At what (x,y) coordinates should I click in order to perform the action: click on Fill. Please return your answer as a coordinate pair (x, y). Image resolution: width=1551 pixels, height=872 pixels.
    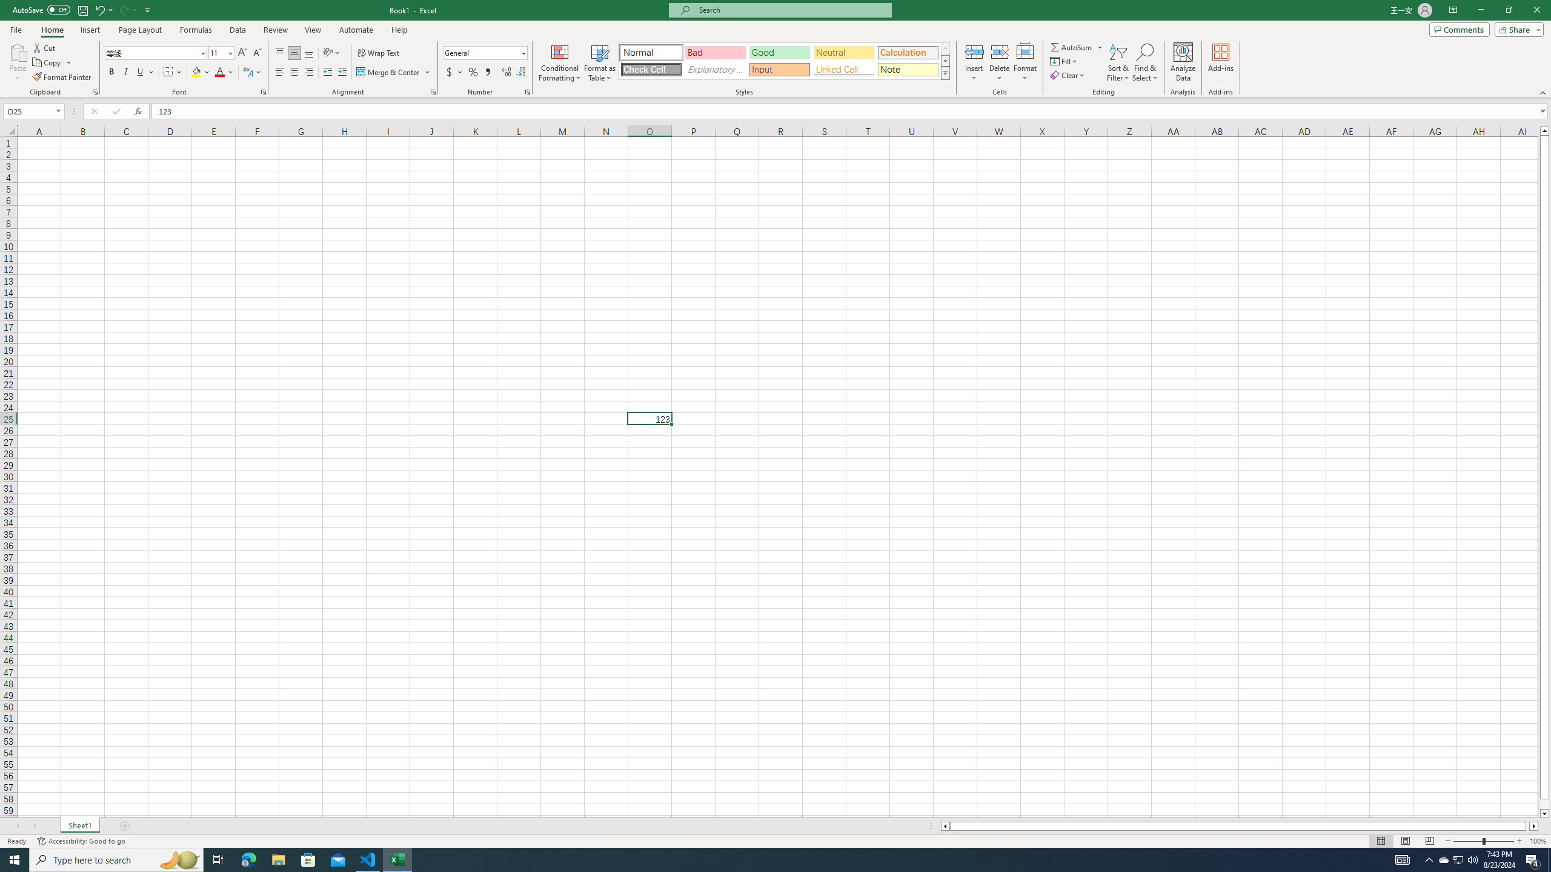
    Looking at the image, I should click on (1064, 61).